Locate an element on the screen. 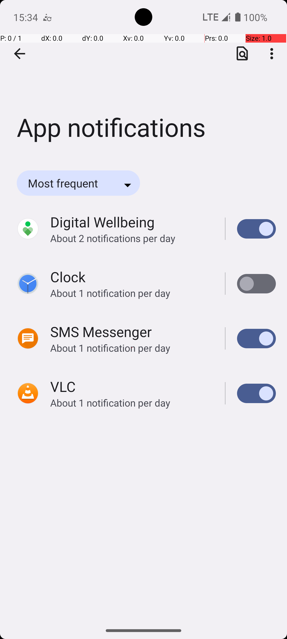 The height and width of the screenshot is (639, 287). Digital Wellbeing is located at coordinates (103, 222).